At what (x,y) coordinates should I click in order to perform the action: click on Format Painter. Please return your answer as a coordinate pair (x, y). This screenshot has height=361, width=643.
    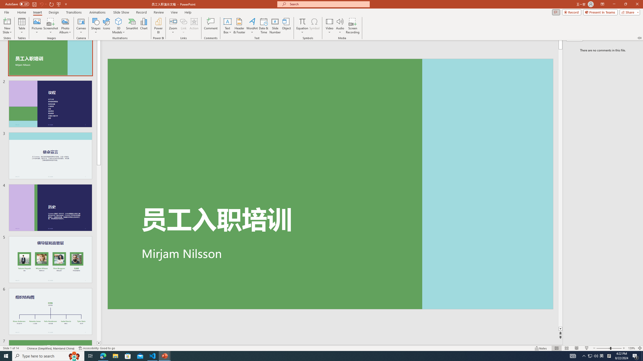
    Looking at the image, I should click on (28, 49).